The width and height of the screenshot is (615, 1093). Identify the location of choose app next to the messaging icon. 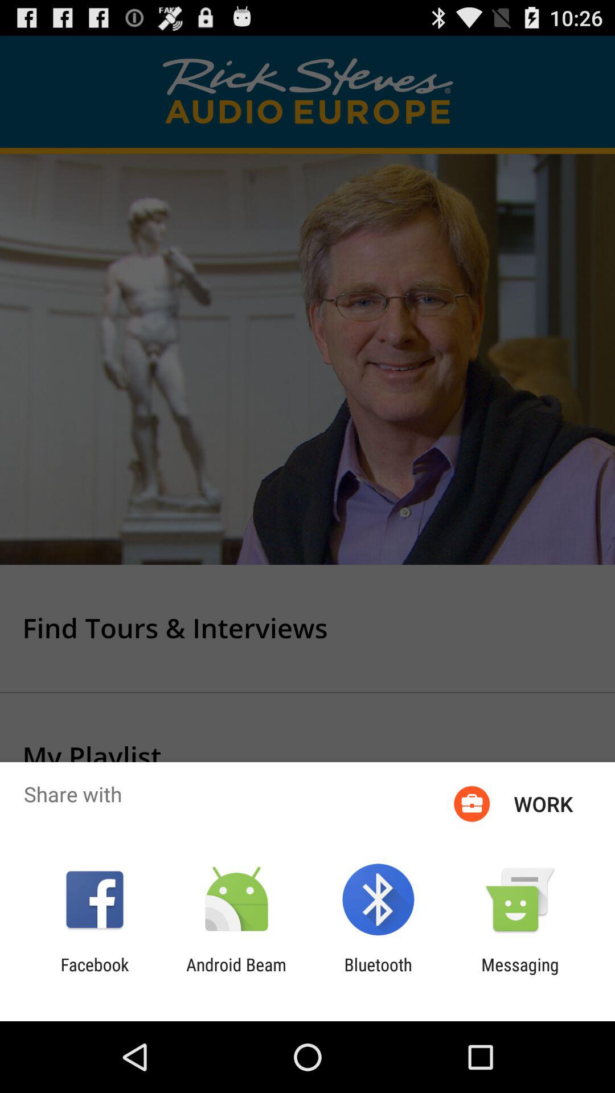
(378, 975).